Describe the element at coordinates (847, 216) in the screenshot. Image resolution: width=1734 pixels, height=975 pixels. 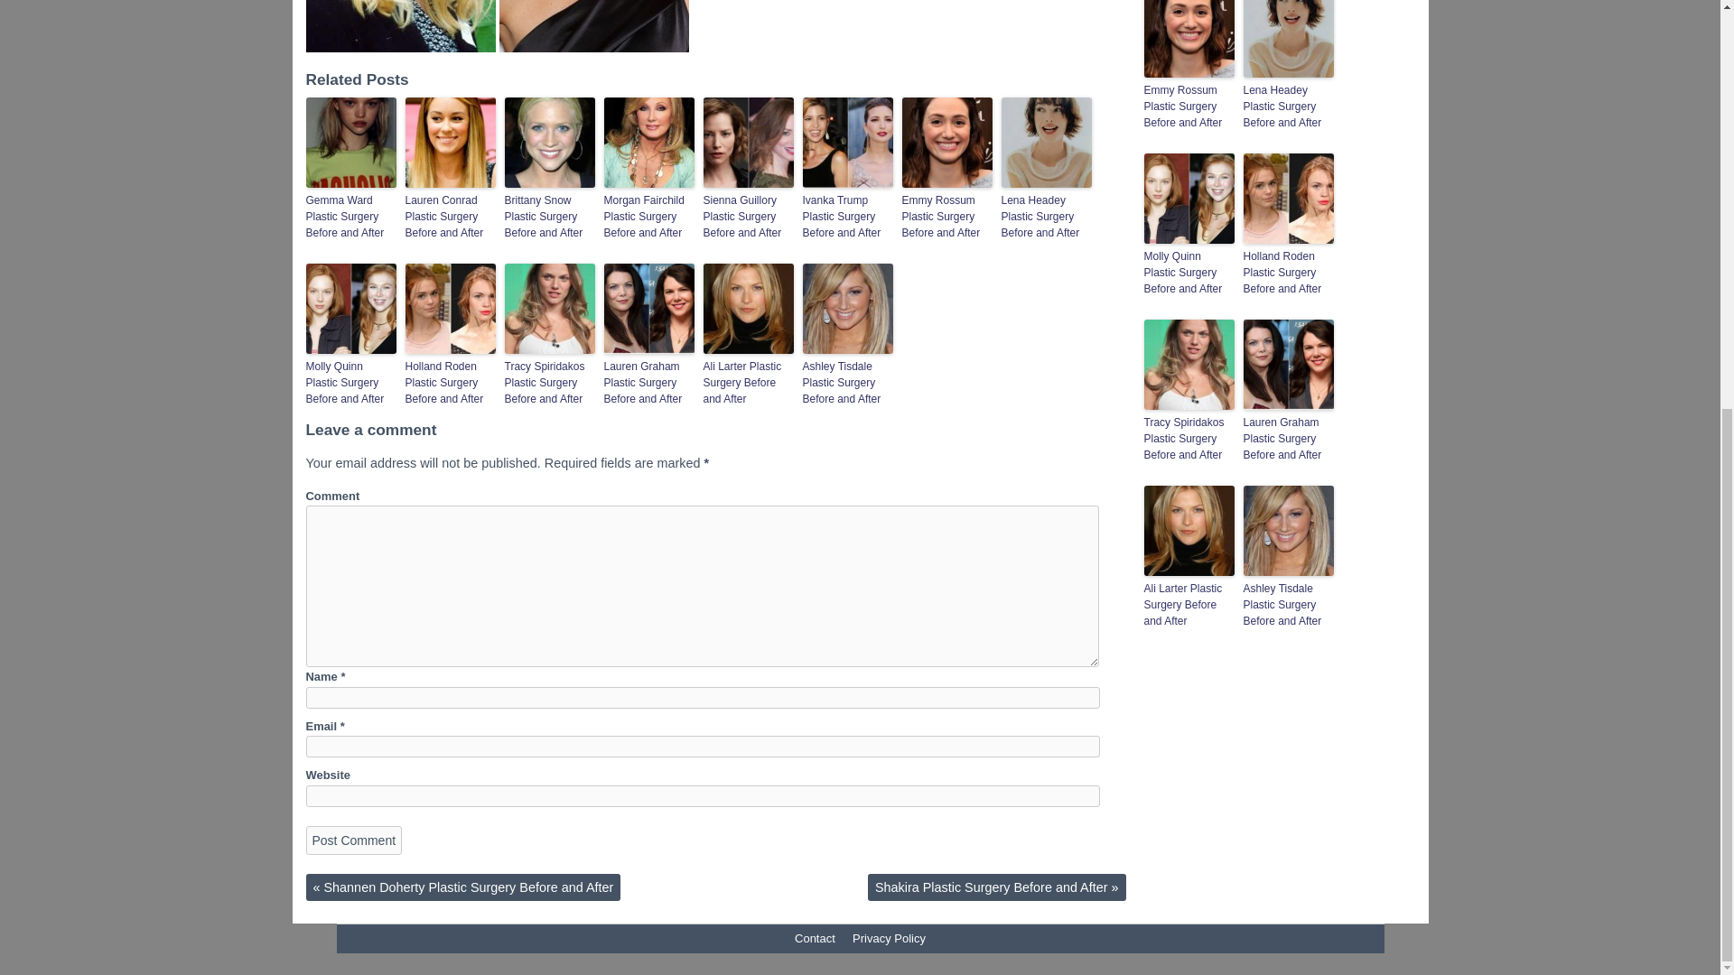
I see `Ivanka Trump Plastic Surgery Before and After` at that location.